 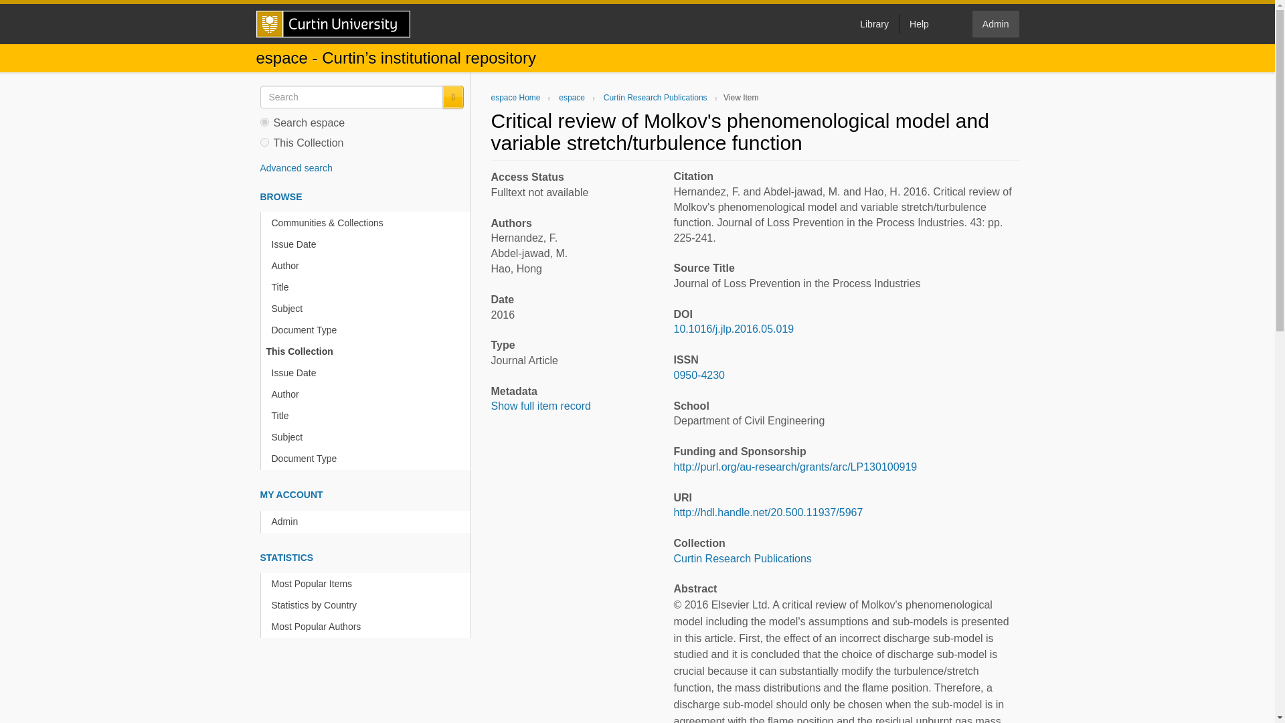 I want to click on Issue Date, so click(x=368, y=373).